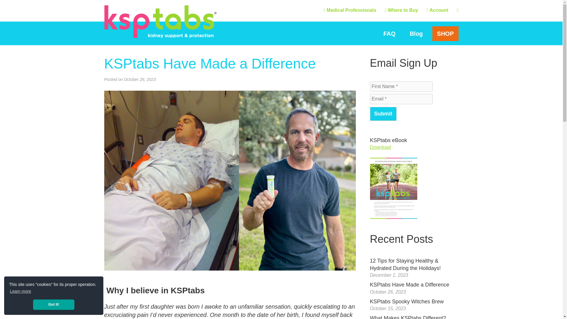 This screenshot has width=567, height=319. I want to click on Account, so click(437, 10).